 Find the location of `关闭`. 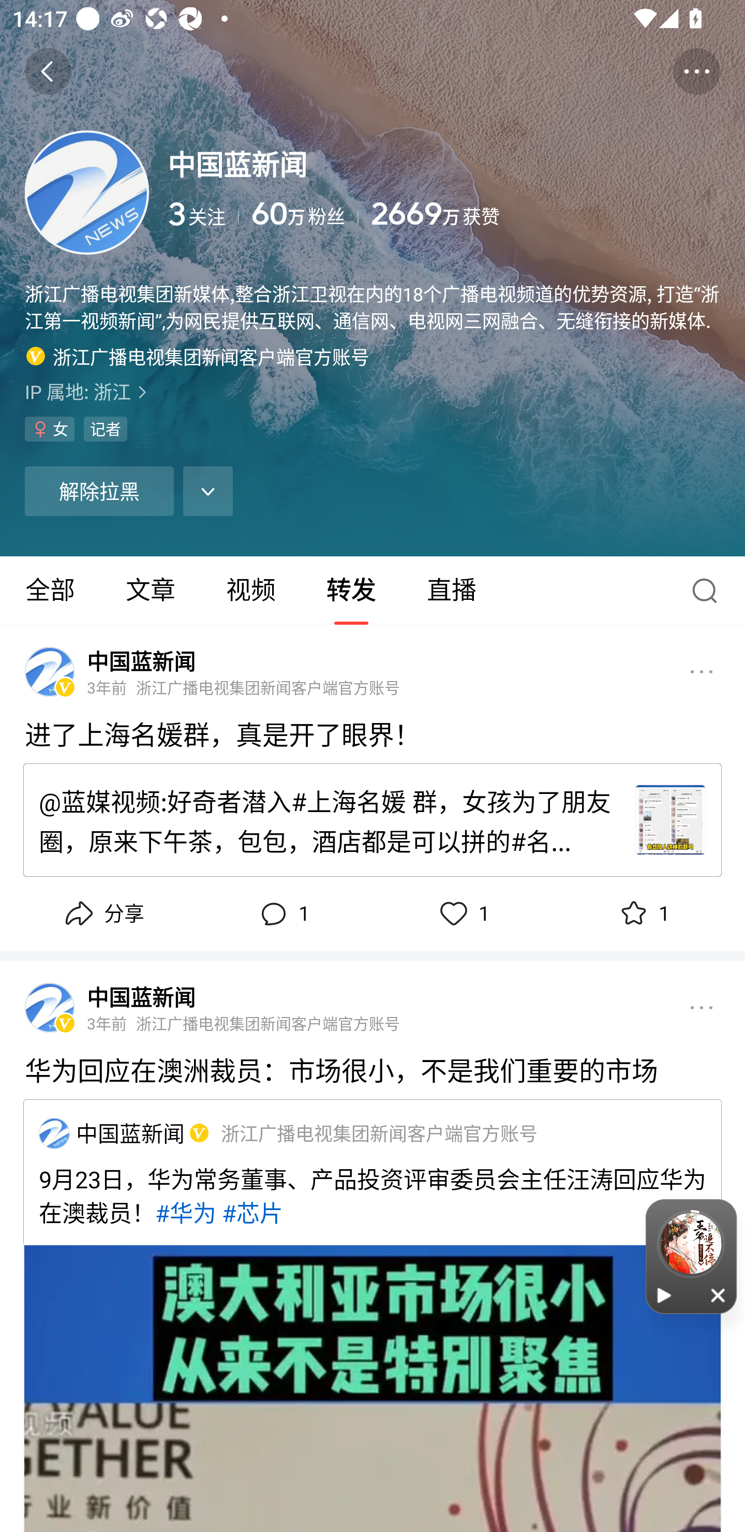

关闭 is located at coordinates (719, 1295).